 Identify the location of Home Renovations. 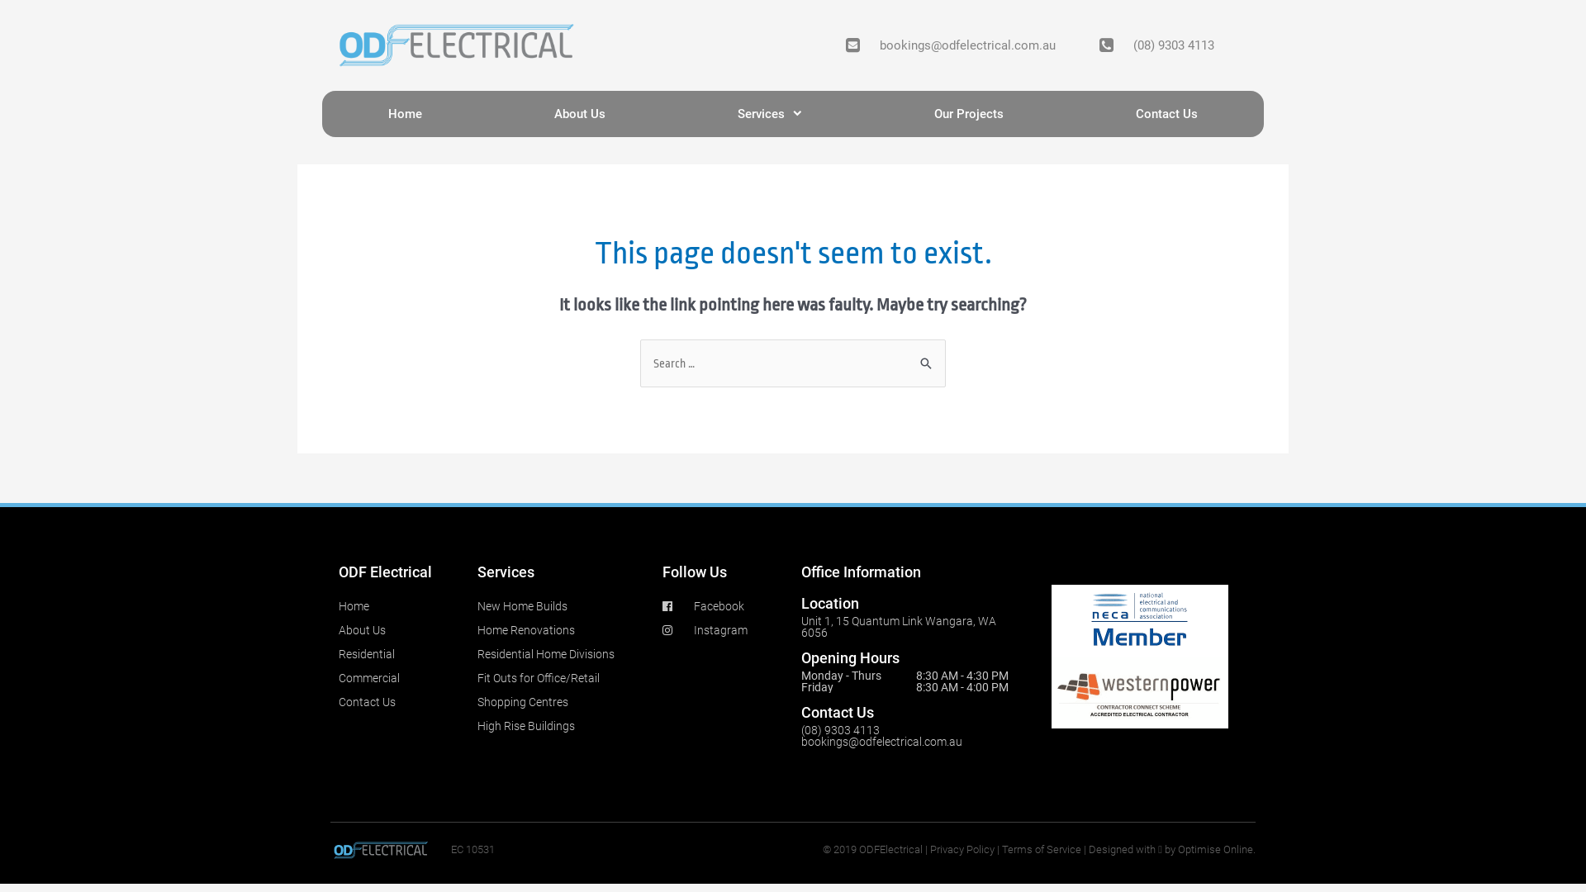
(562, 630).